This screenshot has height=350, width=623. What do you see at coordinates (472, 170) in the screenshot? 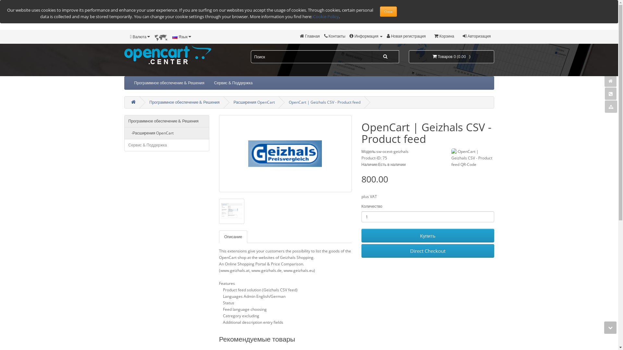
I see `OpenCart | Geizhals CSV - Product feed | QR Code` at bounding box center [472, 170].